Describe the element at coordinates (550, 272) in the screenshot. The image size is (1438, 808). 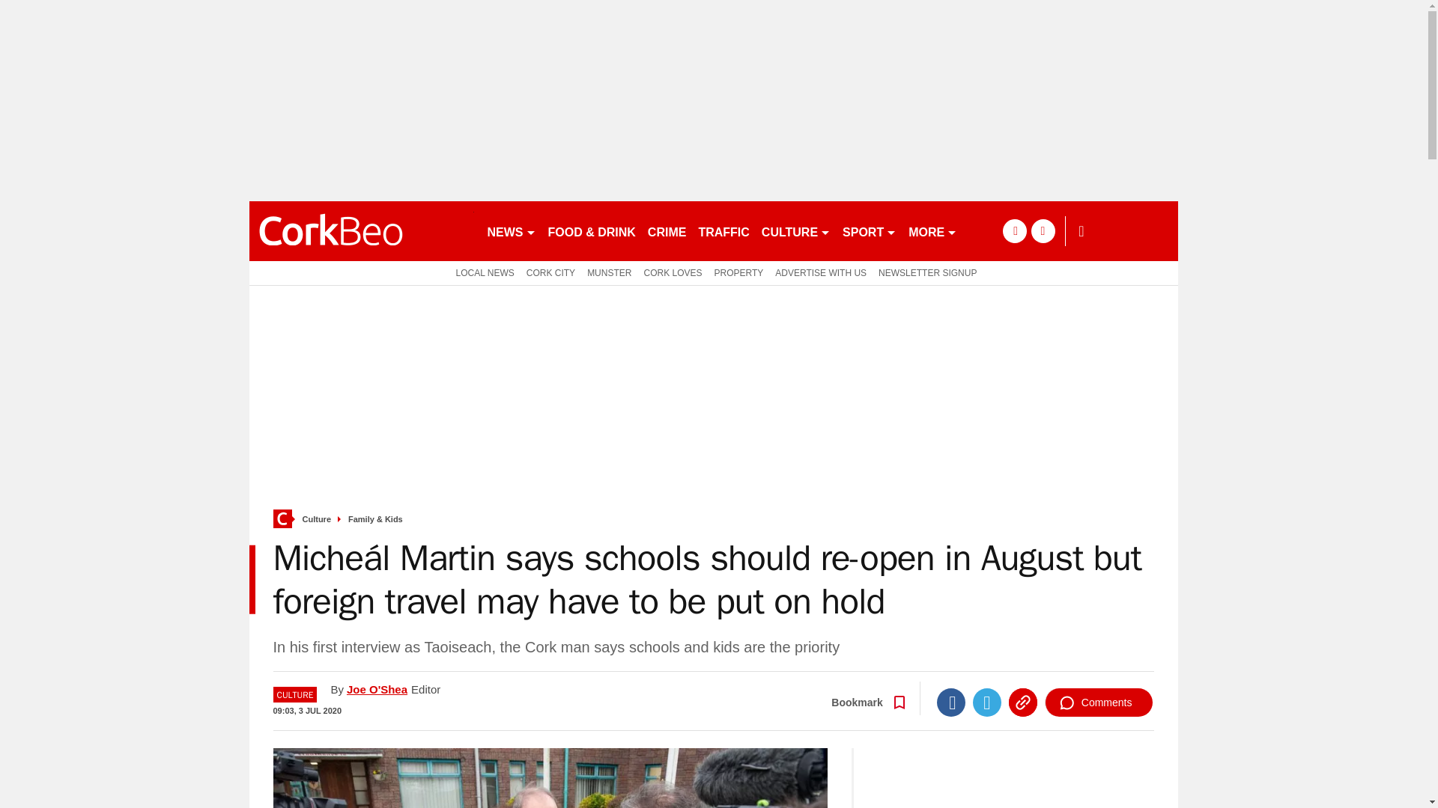
I see `CORK CITY` at that location.